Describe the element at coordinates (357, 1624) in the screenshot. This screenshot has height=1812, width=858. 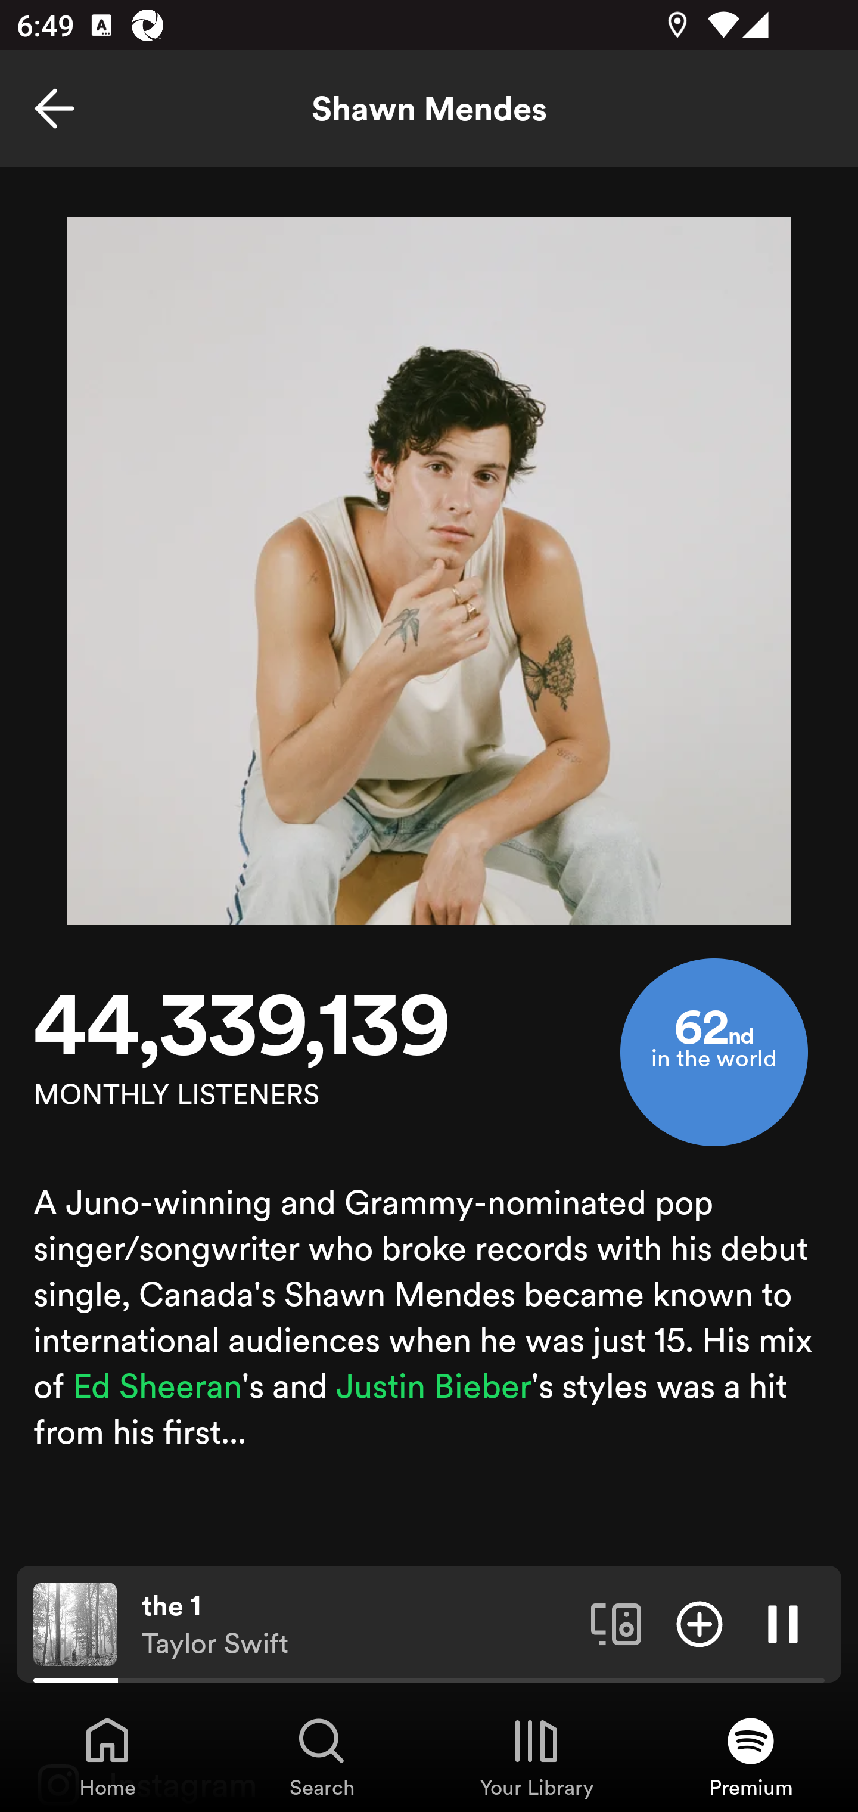
I see `the 1 Taylor Swift` at that location.